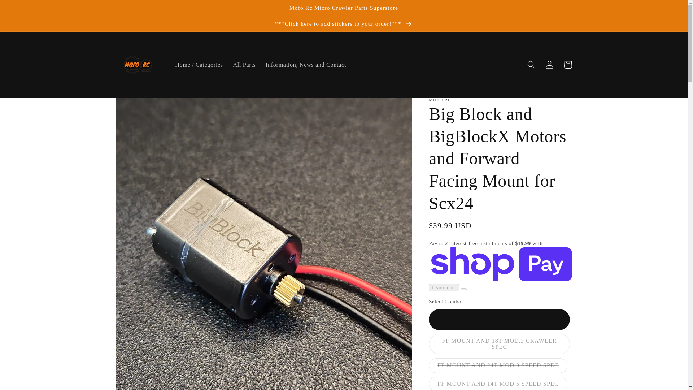  Describe the element at coordinates (550, 65) in the screenshot. I see `Log in` at that location.